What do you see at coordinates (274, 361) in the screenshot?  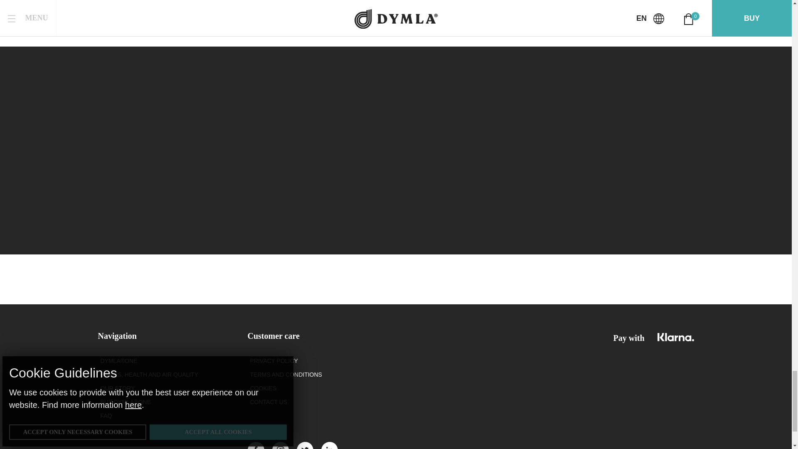 I see `PRIVACY POLICY` at bounding box center [274, 361].